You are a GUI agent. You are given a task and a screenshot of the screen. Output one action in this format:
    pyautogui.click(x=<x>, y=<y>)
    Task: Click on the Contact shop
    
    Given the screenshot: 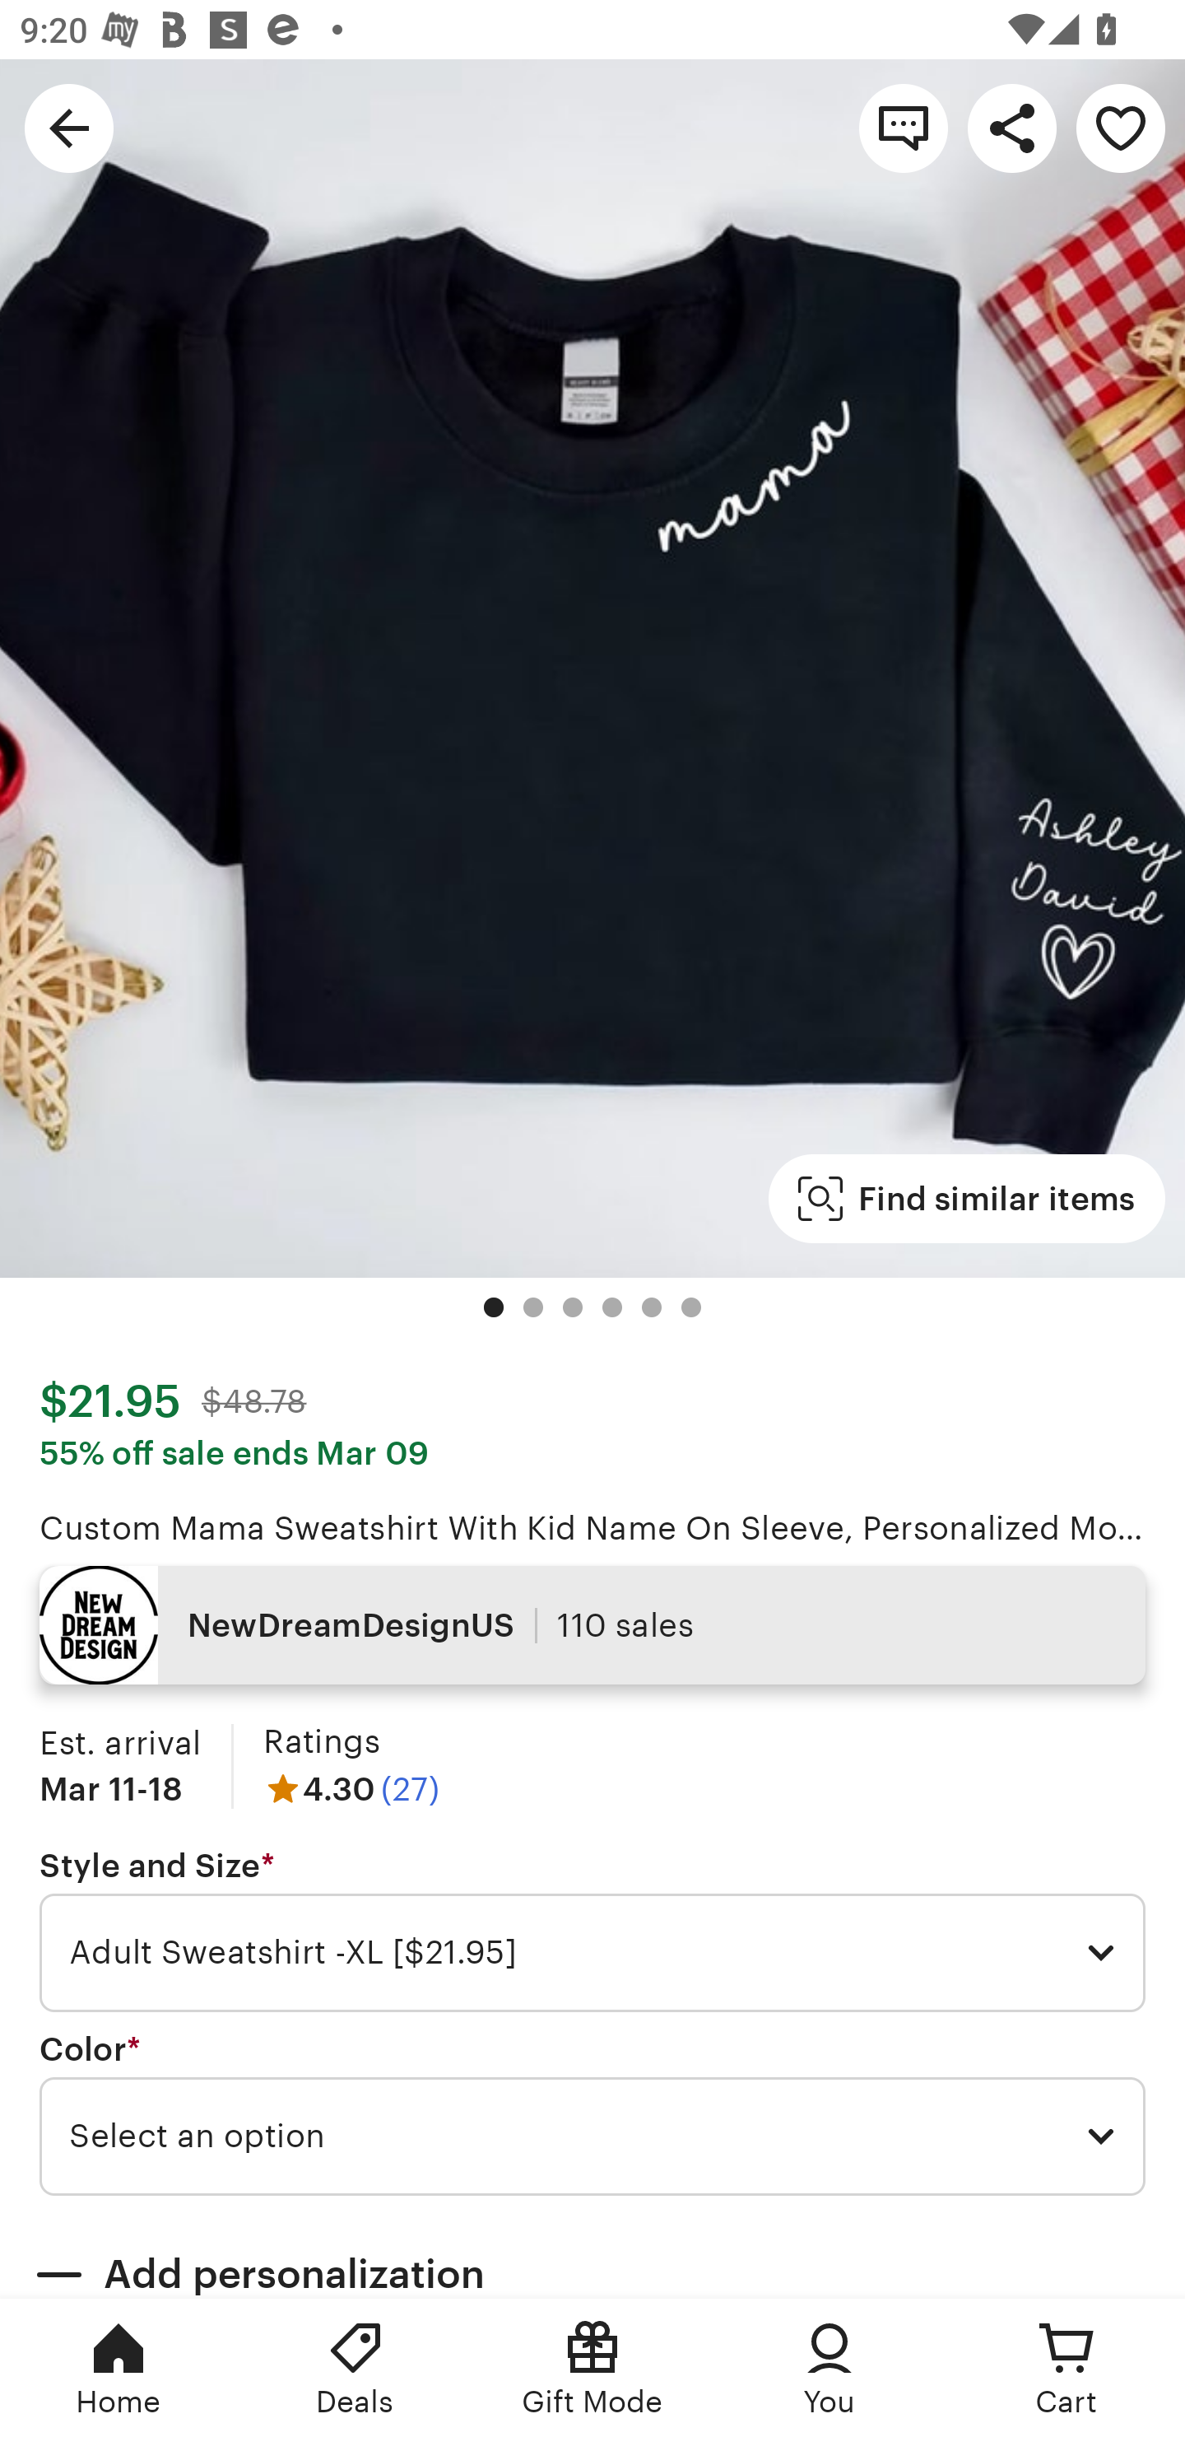 What is the action you would take?
    pyautogui.click(x=904, y=127)
    